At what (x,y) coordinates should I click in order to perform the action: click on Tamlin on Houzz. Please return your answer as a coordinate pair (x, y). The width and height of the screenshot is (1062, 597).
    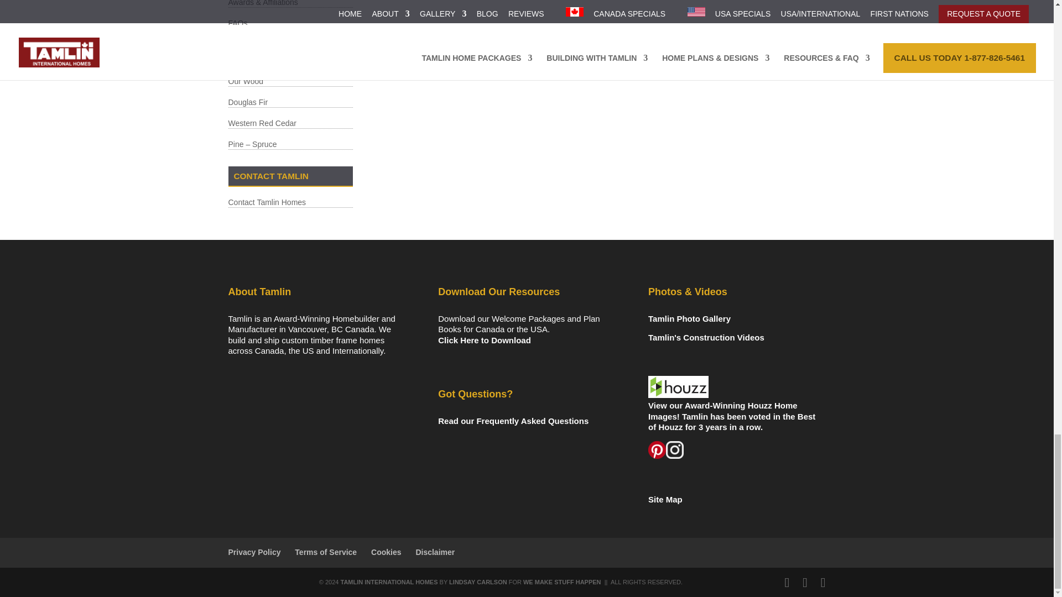
    Looking at the image, I should click on (678, 387).